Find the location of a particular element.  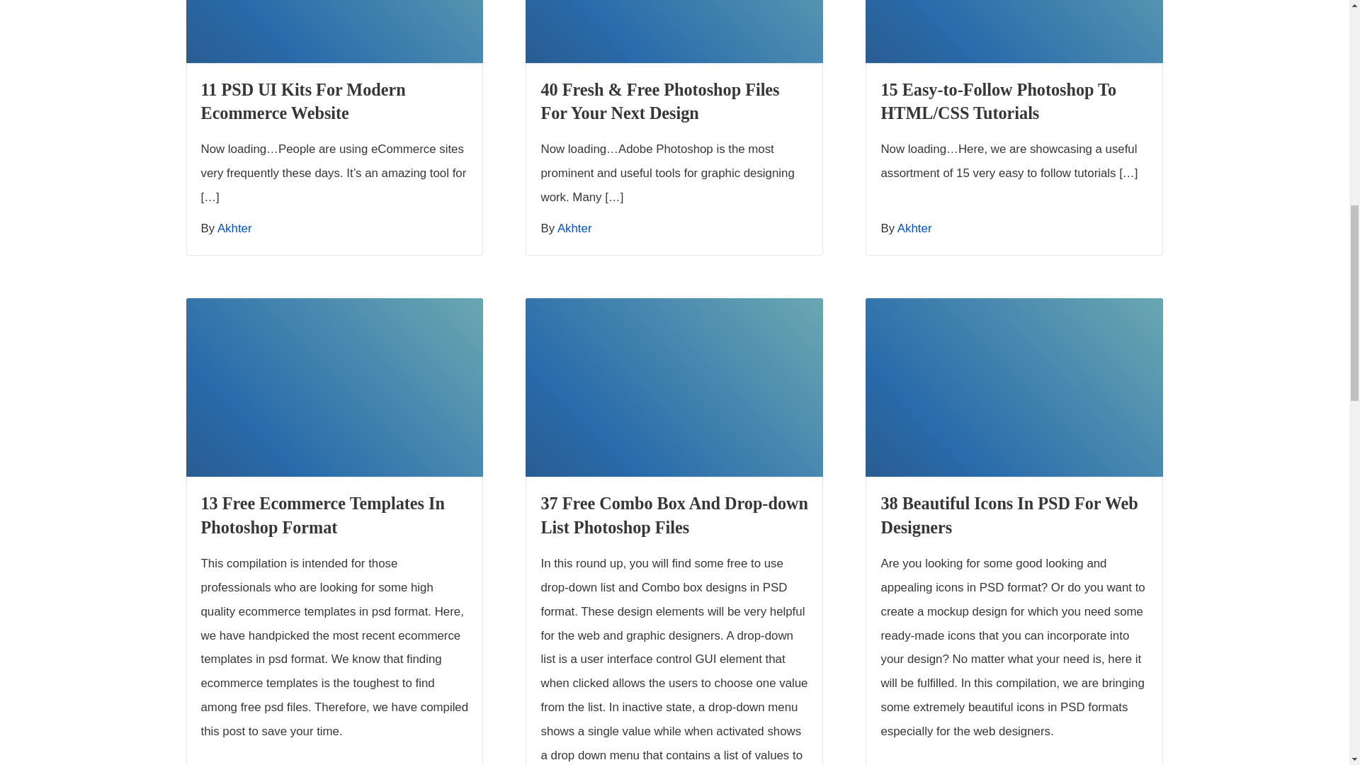

11 PSD UI Kits For Modern Ecommerce Website is located at coordinates (303, 101).